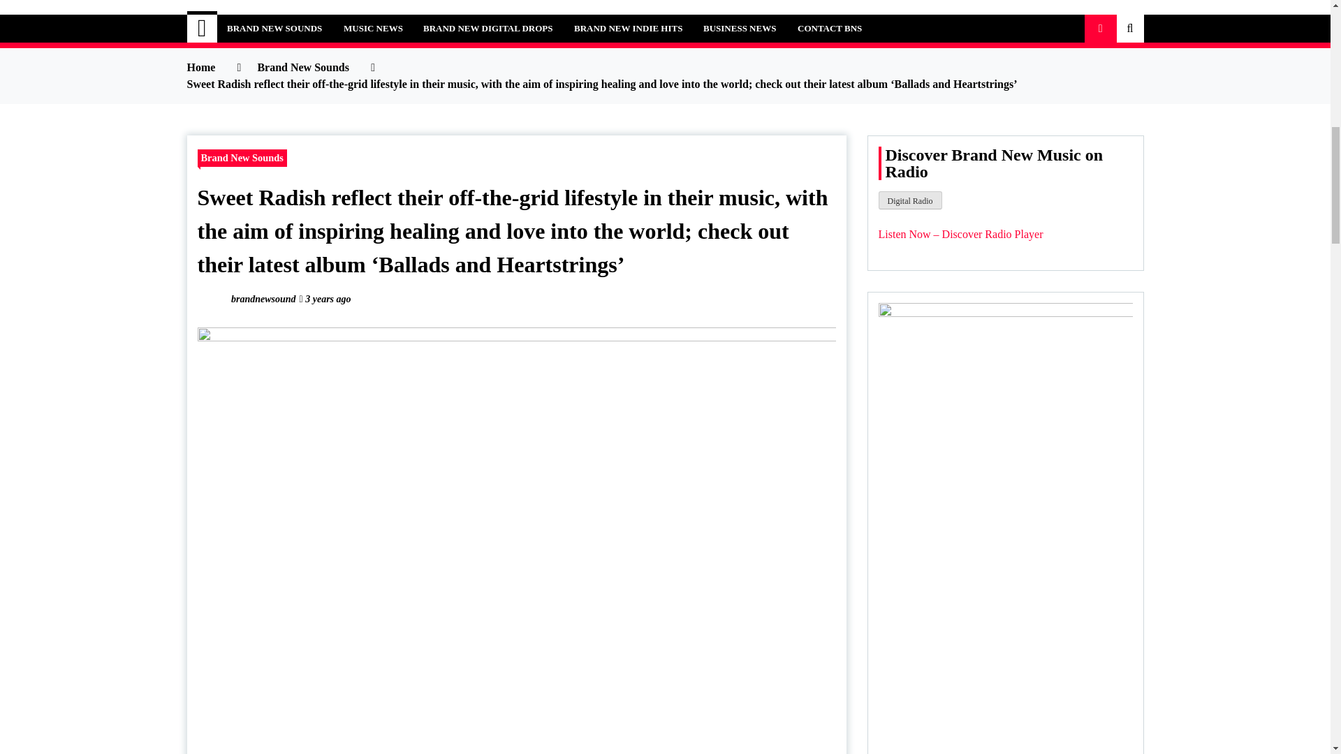 This screenshot has width=1341, height=754. Describe the element at coordinates (628, 28) in the screenshot. I see `BRAND NEW INDIE HITS` at that location.